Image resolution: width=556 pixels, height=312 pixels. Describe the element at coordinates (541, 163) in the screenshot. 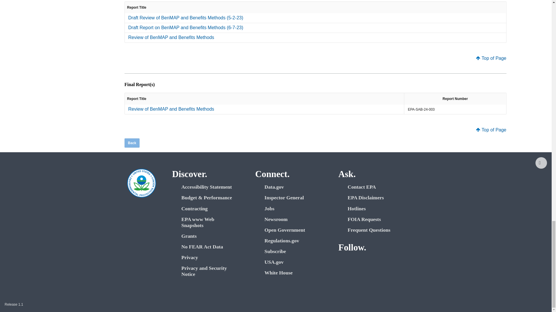

I see `Start of page` at that location.